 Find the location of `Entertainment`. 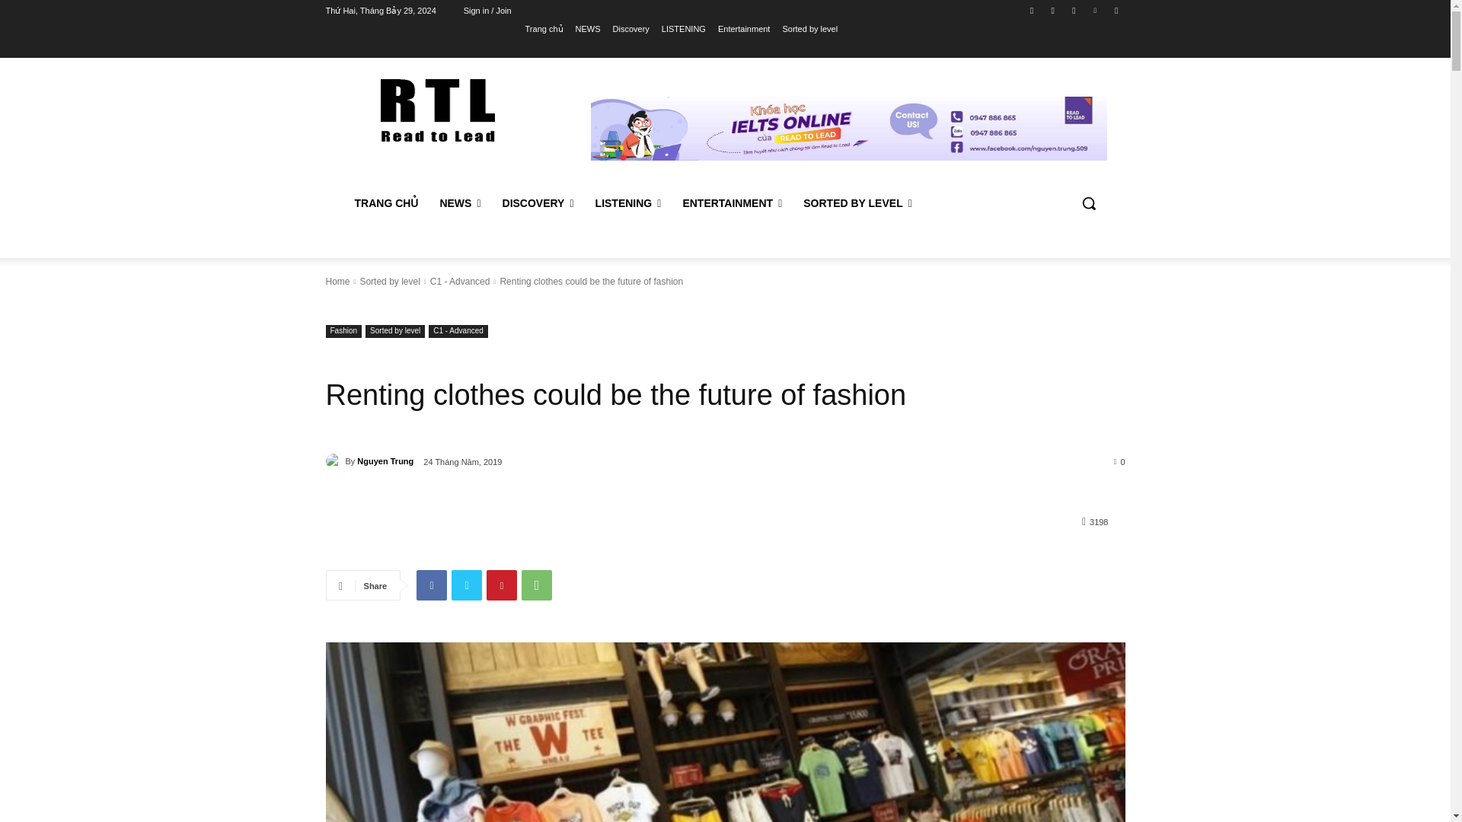

Entertainment is located at coordinates (743, 28).